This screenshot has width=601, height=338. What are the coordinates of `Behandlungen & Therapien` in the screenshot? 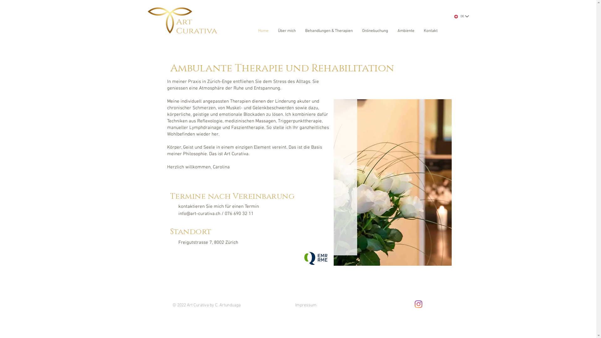 It's located at (329, 31).